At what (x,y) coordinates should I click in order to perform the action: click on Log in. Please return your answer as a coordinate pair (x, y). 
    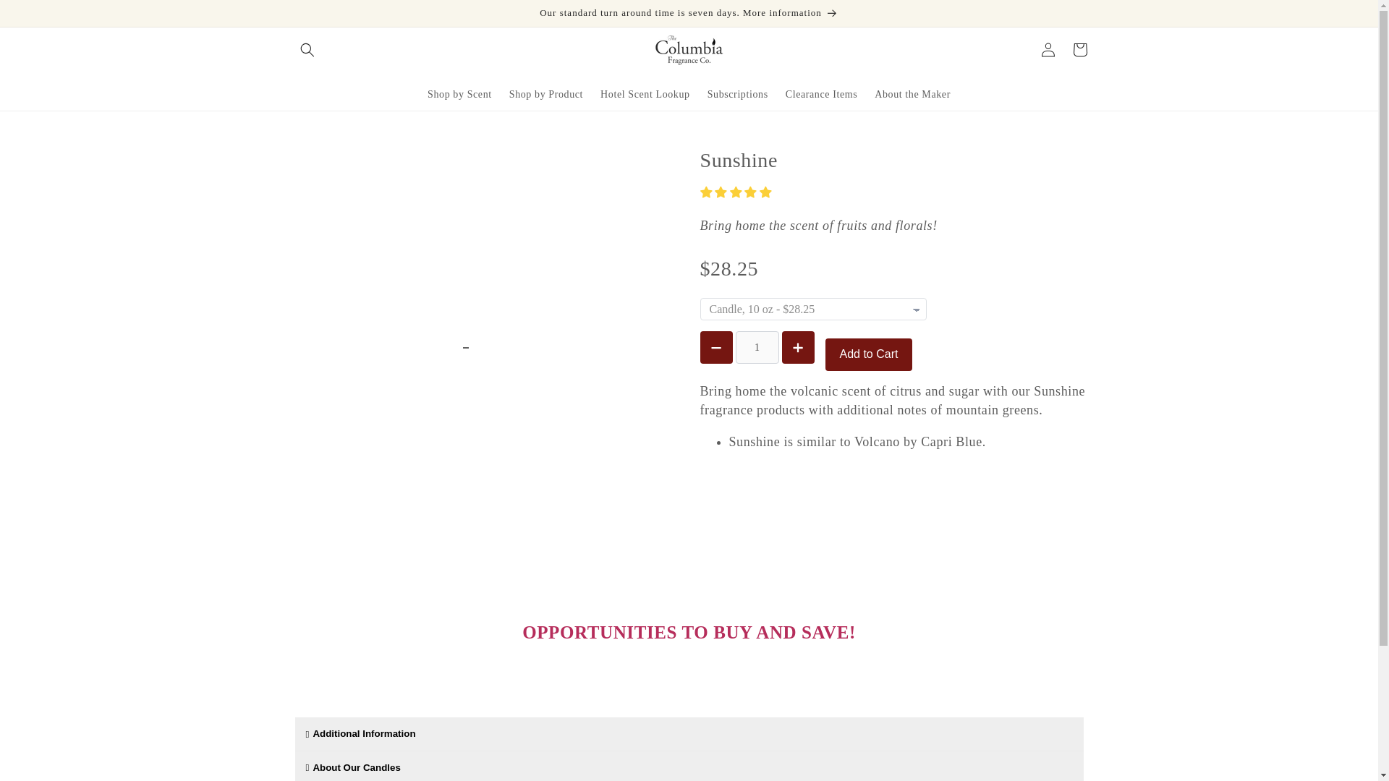
    Looking at the image, I should click on (1048, 49).